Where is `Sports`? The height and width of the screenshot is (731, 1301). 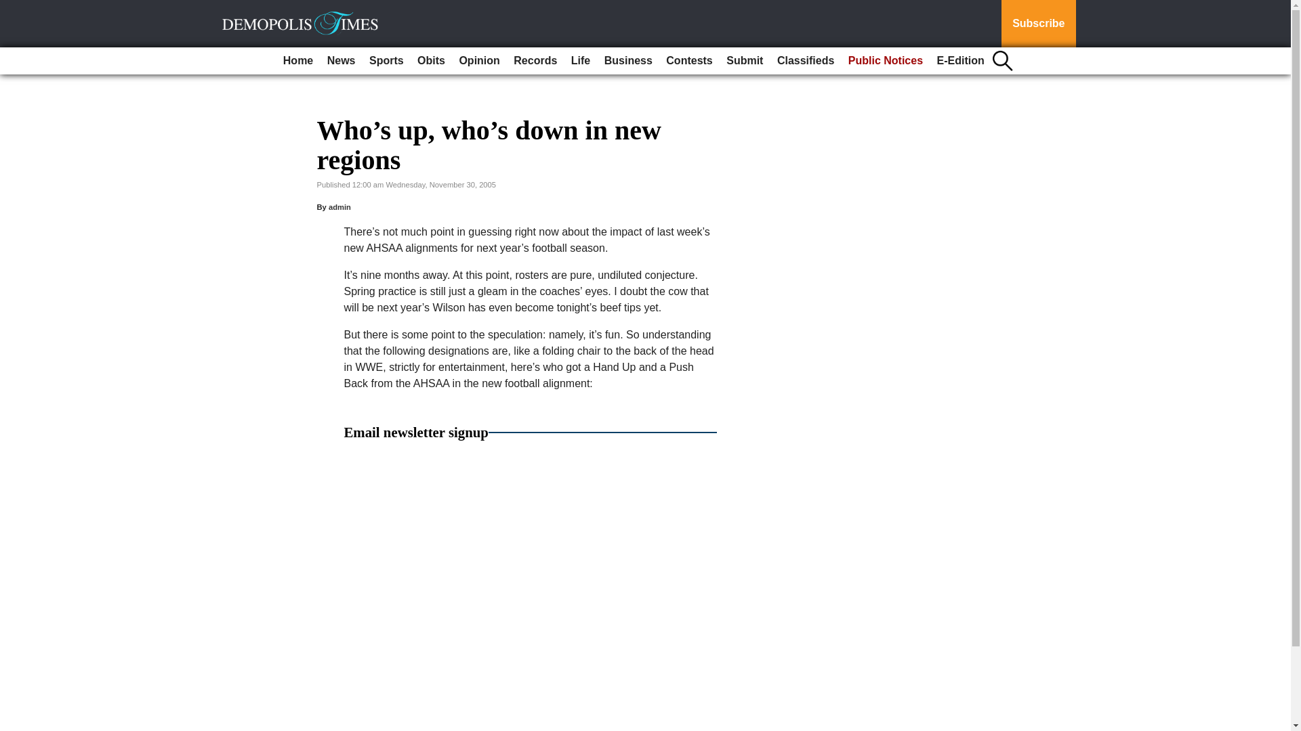
Sports is located at coordinates (386, 61).